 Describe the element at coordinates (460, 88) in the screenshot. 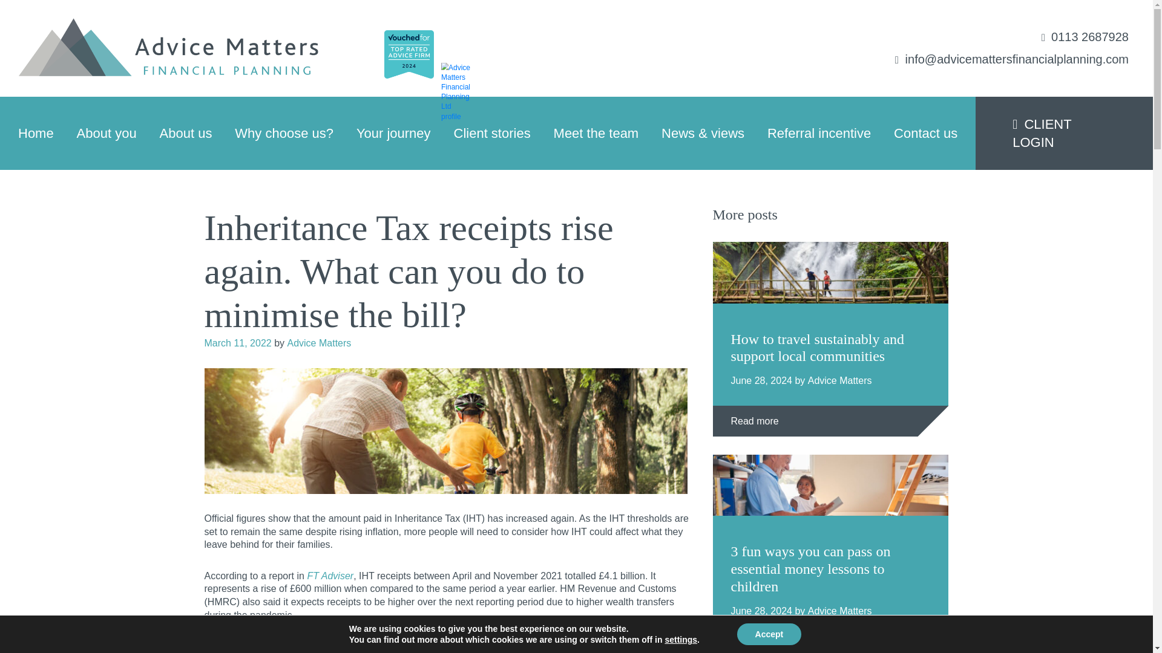

I see `Advice Matters Financial Planning Ltd profile` at that location.